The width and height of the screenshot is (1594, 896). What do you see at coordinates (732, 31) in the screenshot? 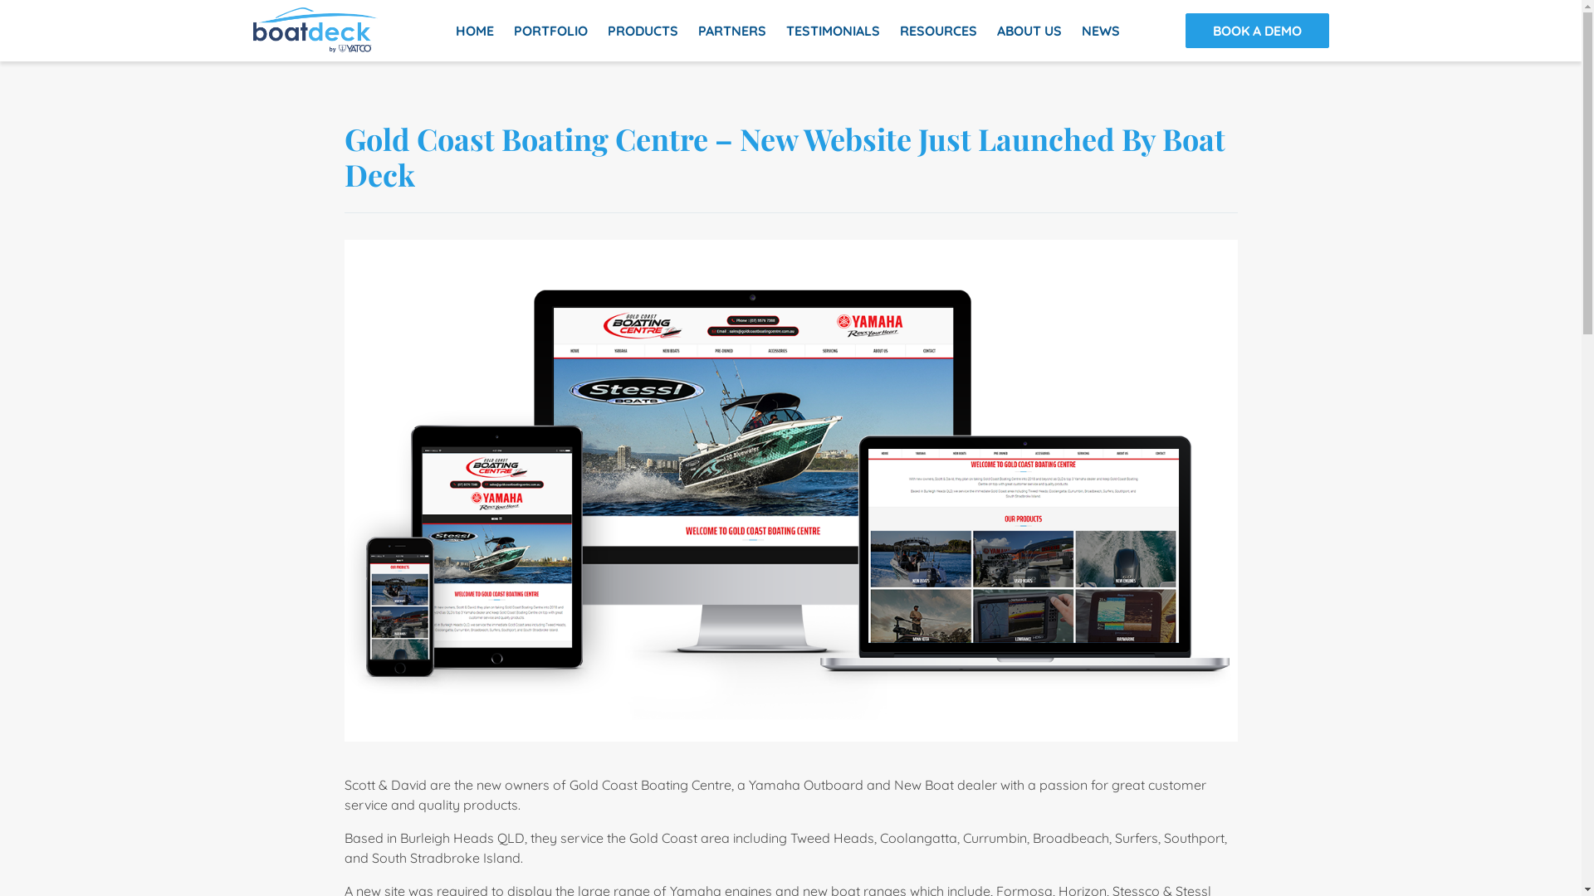
I see `PARTNERS` at bounding box center [732, 31].